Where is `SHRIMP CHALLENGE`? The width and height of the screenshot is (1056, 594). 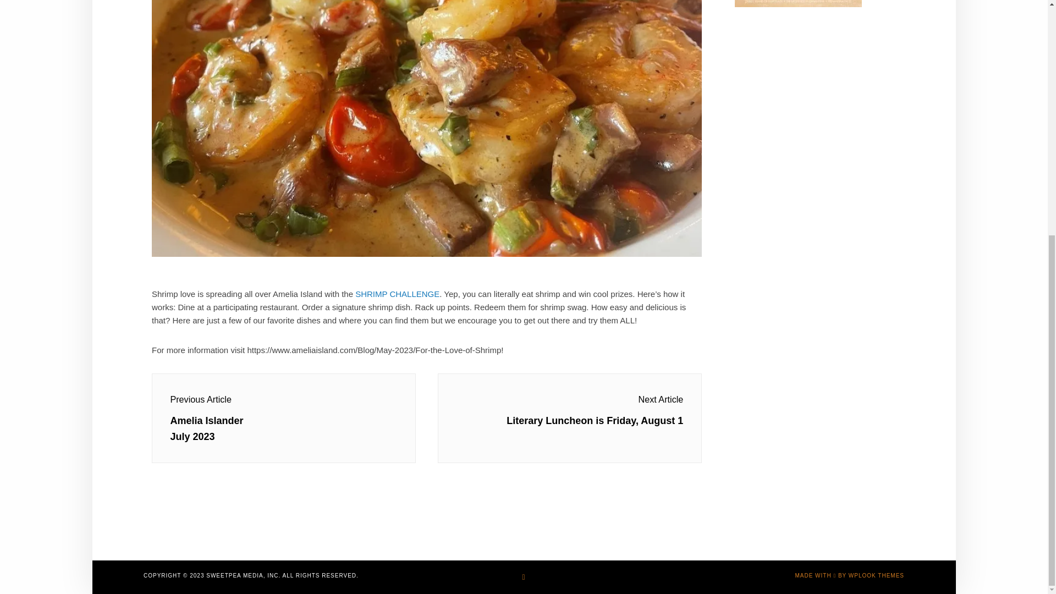
SHRIMP CHALLENGE is located at coordinates (397, 294).